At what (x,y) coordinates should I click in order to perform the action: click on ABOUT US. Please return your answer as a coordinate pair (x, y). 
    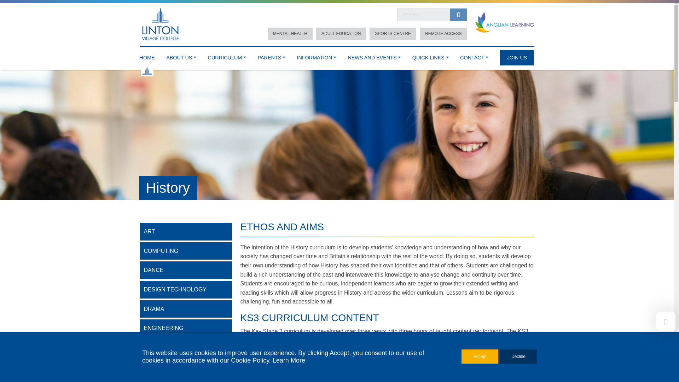
    Looking at the image, I should click on (181, 56).